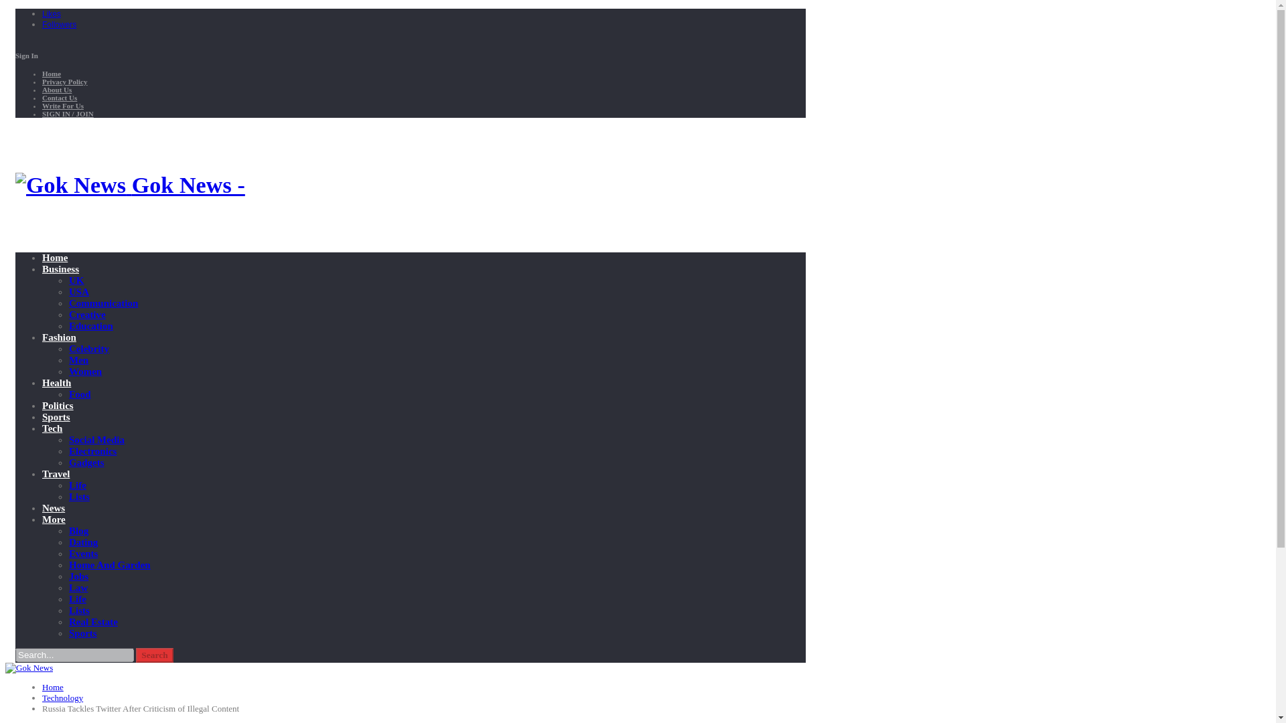 The image size is (1286, 723). What do you see at coordinates (59, 337) in the screenshot?
I see `Fashion` at bounding box center [59, 337].